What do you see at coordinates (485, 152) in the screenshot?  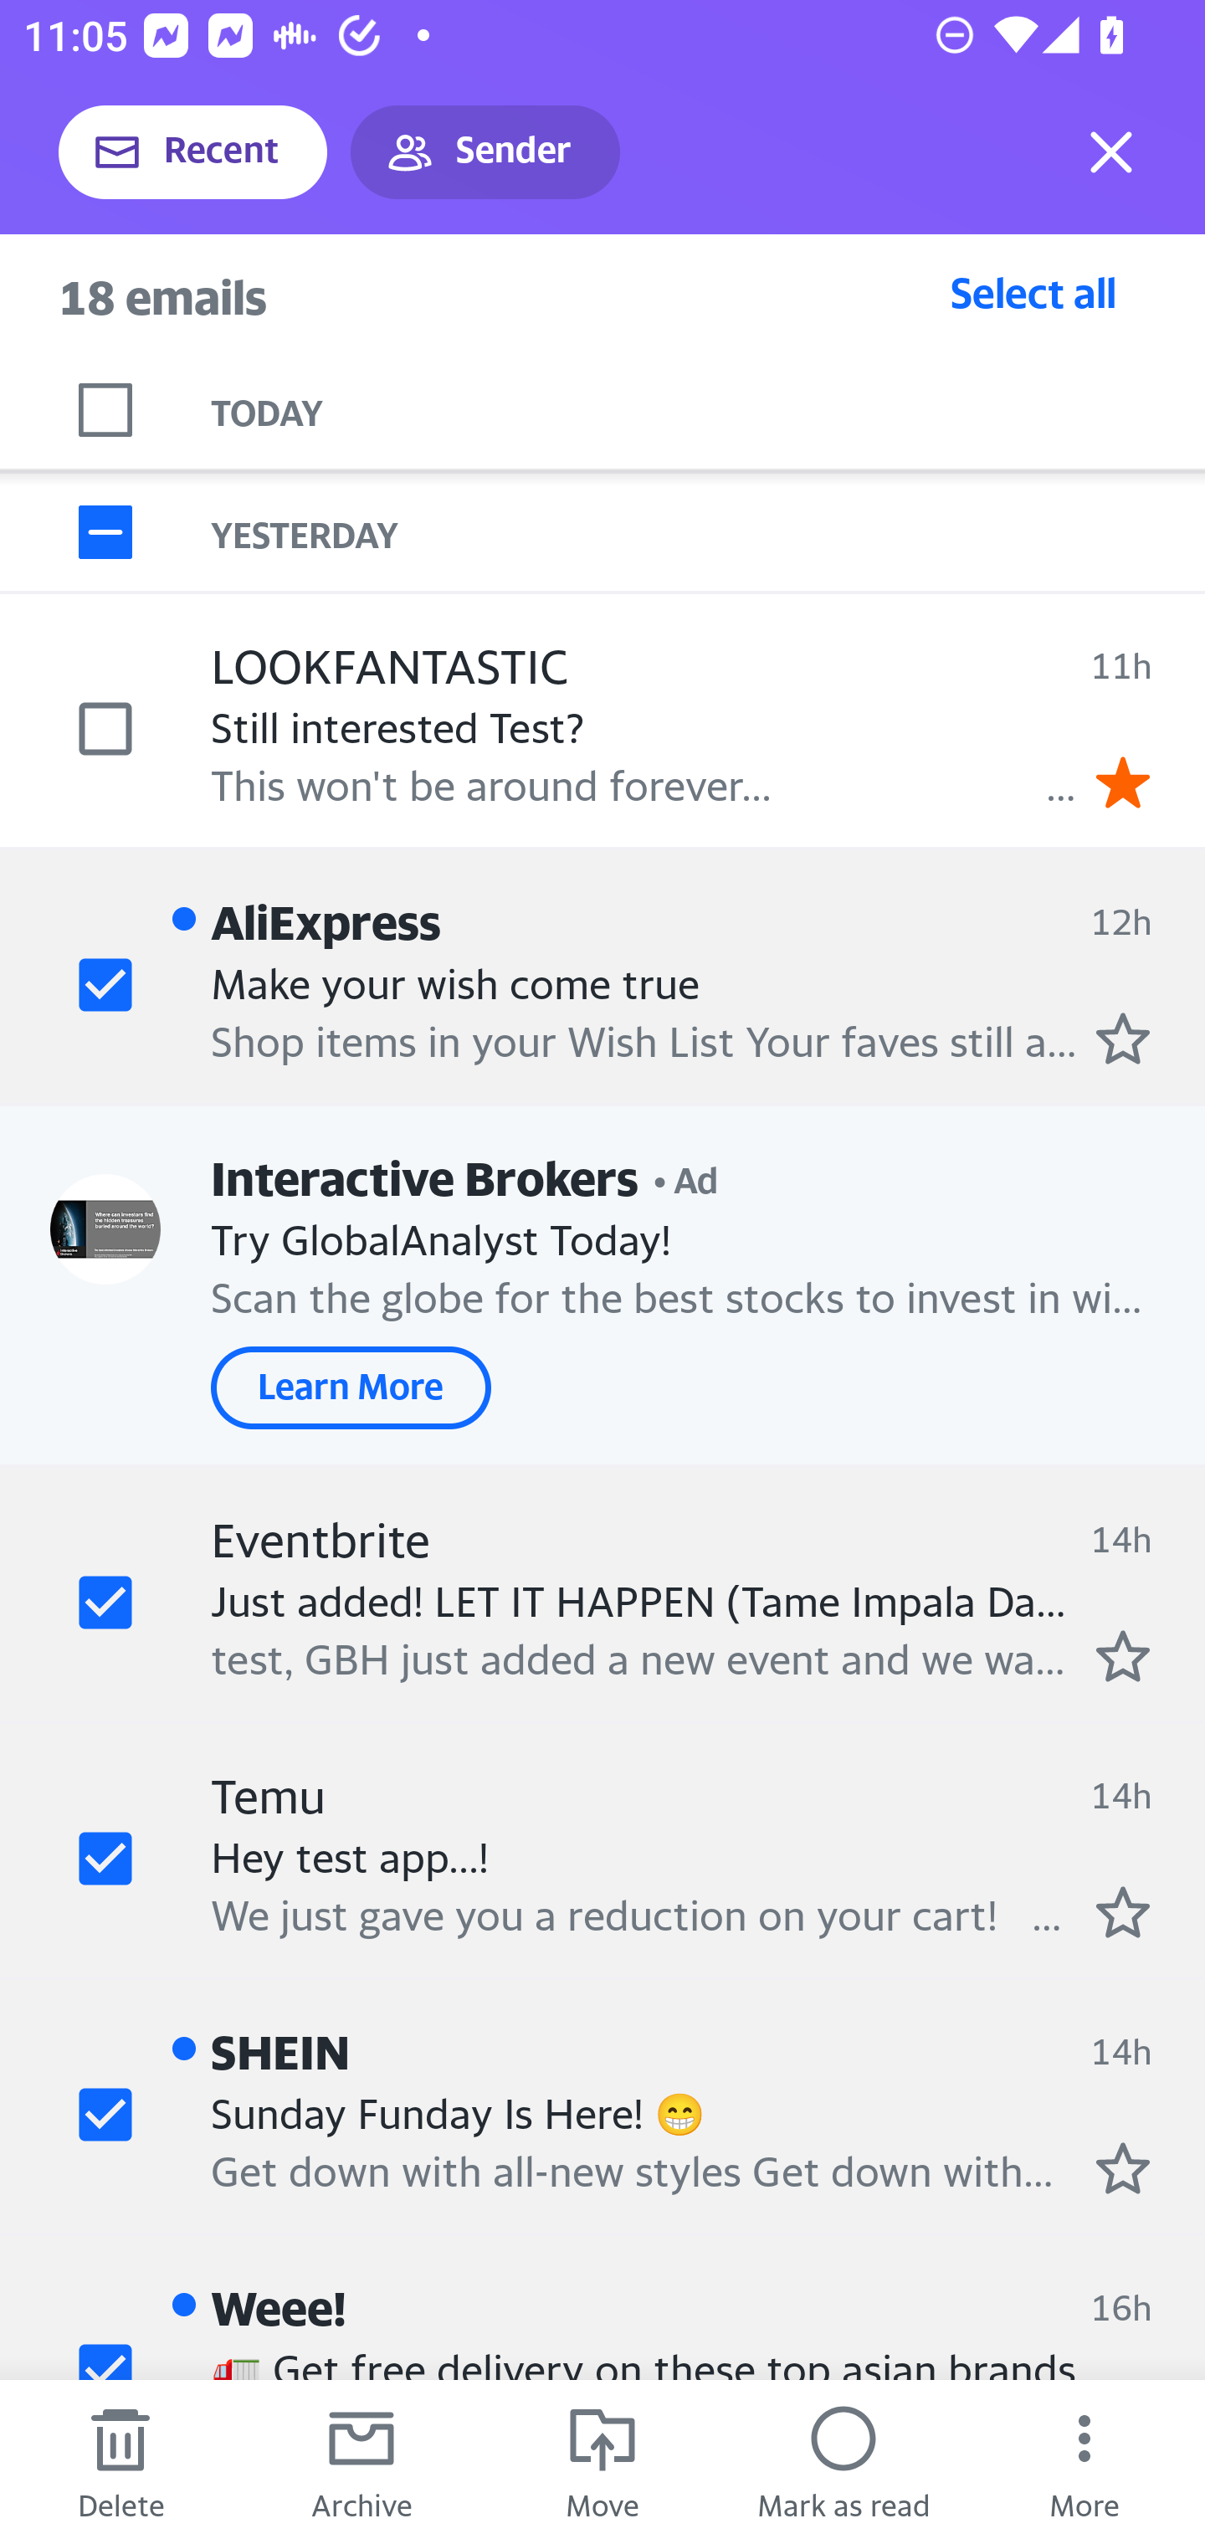 I see `Sender` at bounding box center [485, 152].